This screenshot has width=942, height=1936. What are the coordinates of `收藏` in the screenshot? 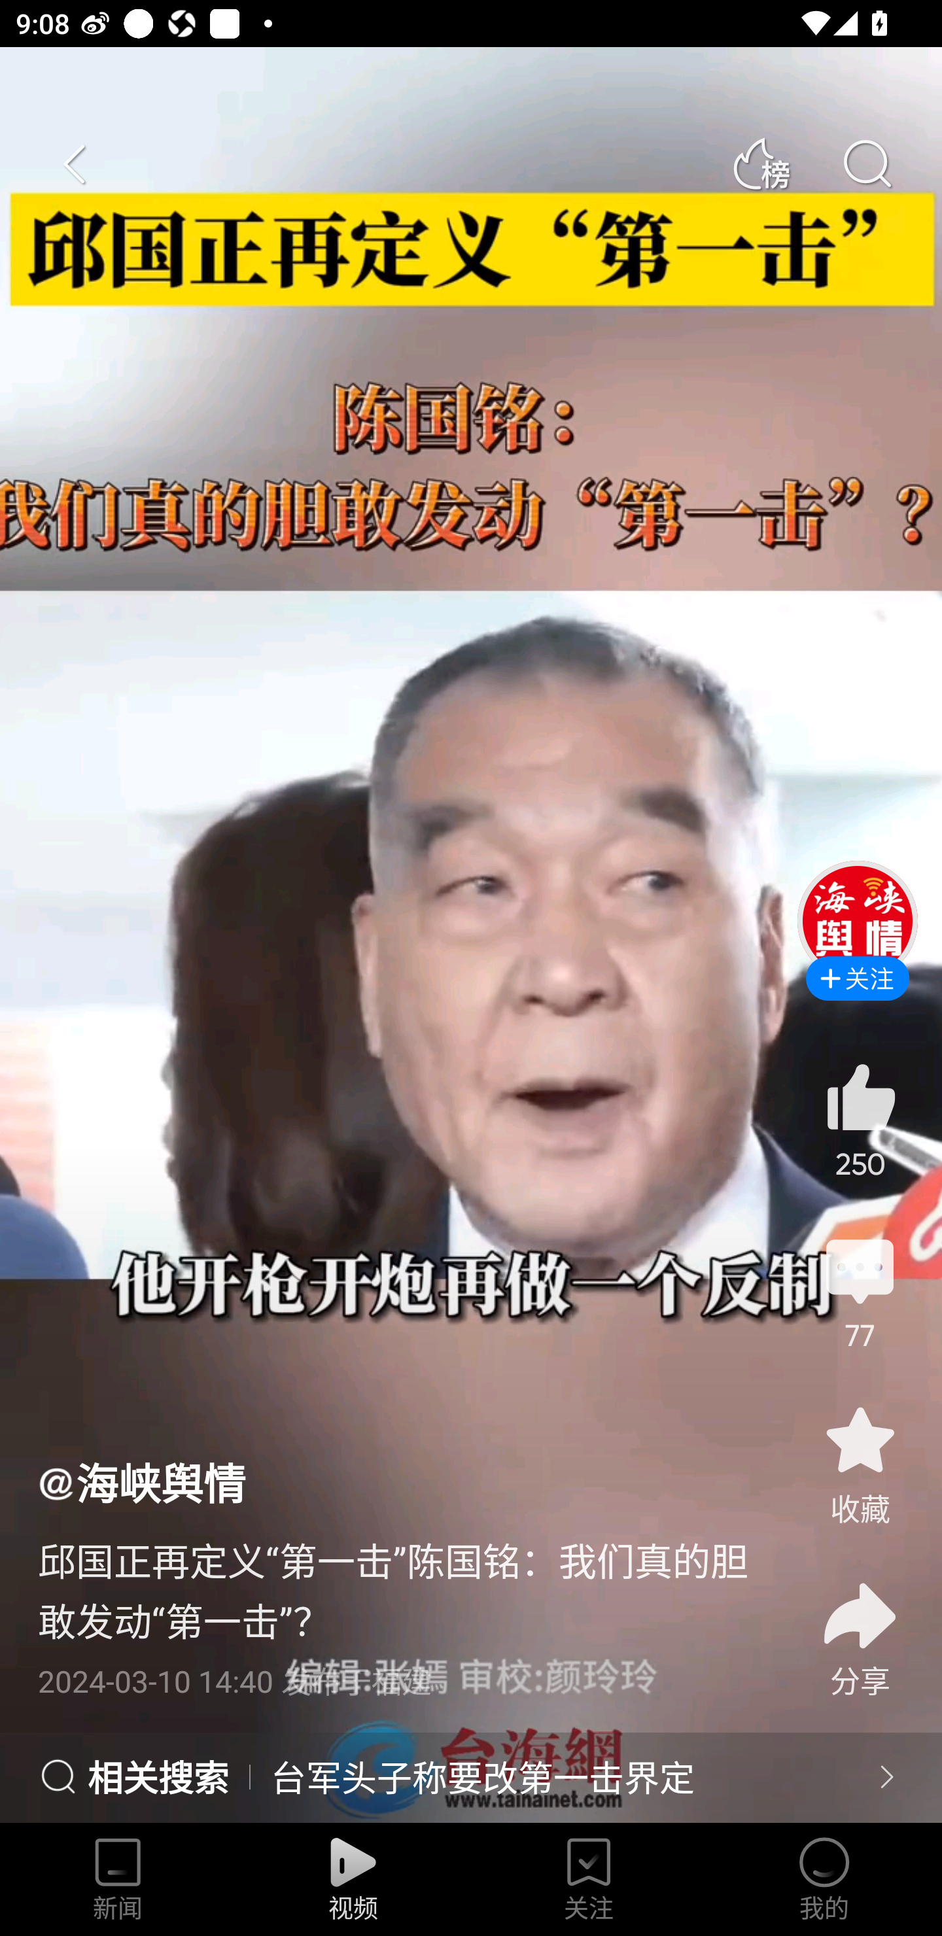 It's located at (860, 1463).